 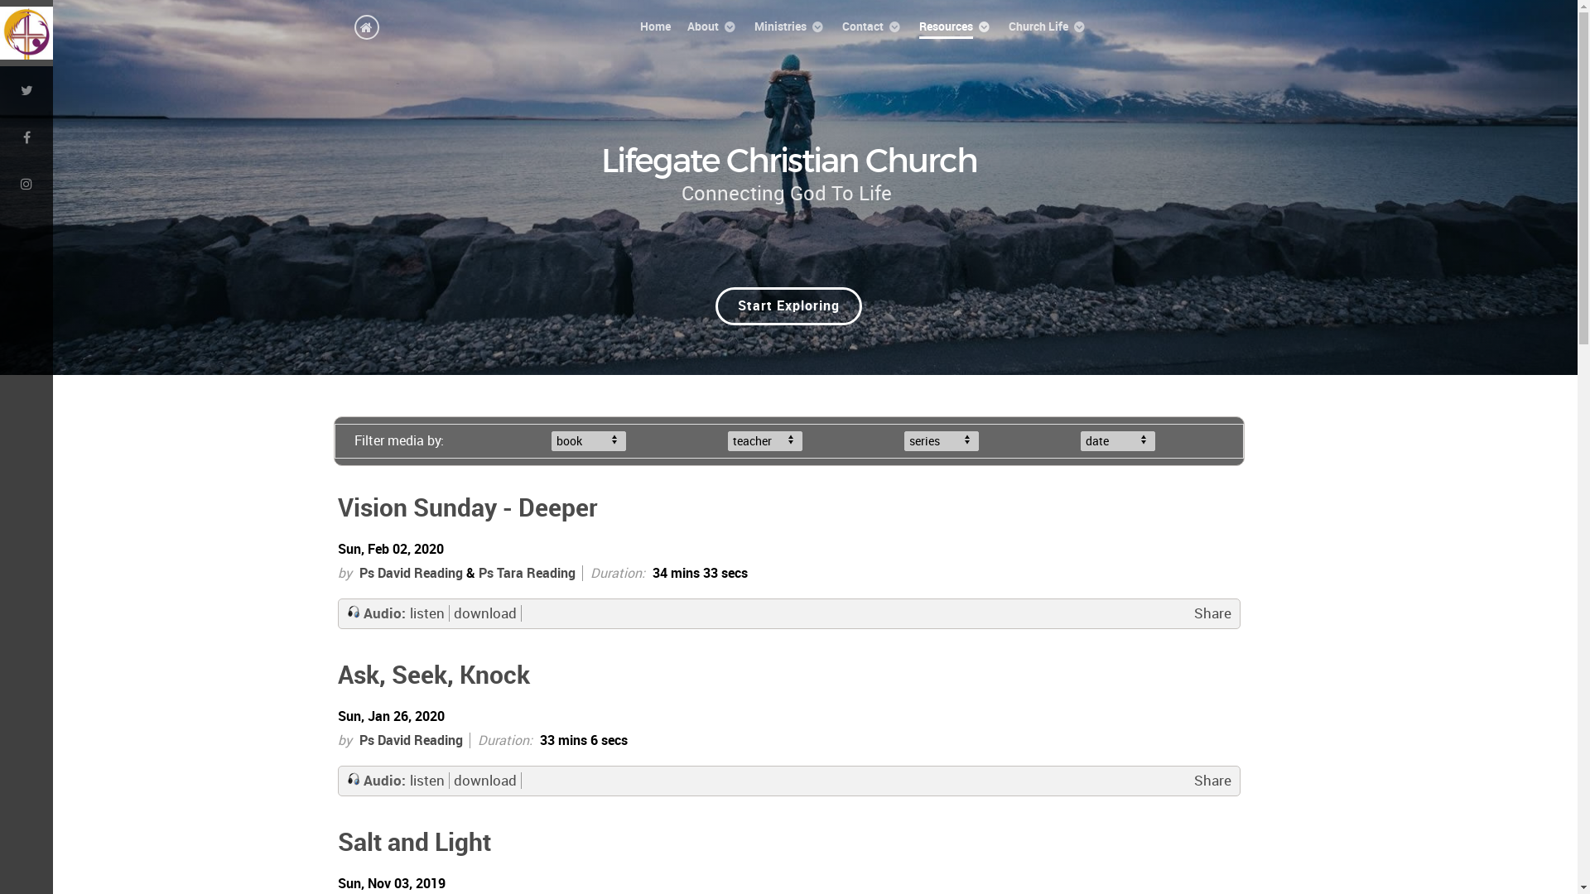 I want to click on date, so click(x=1118, y=441).